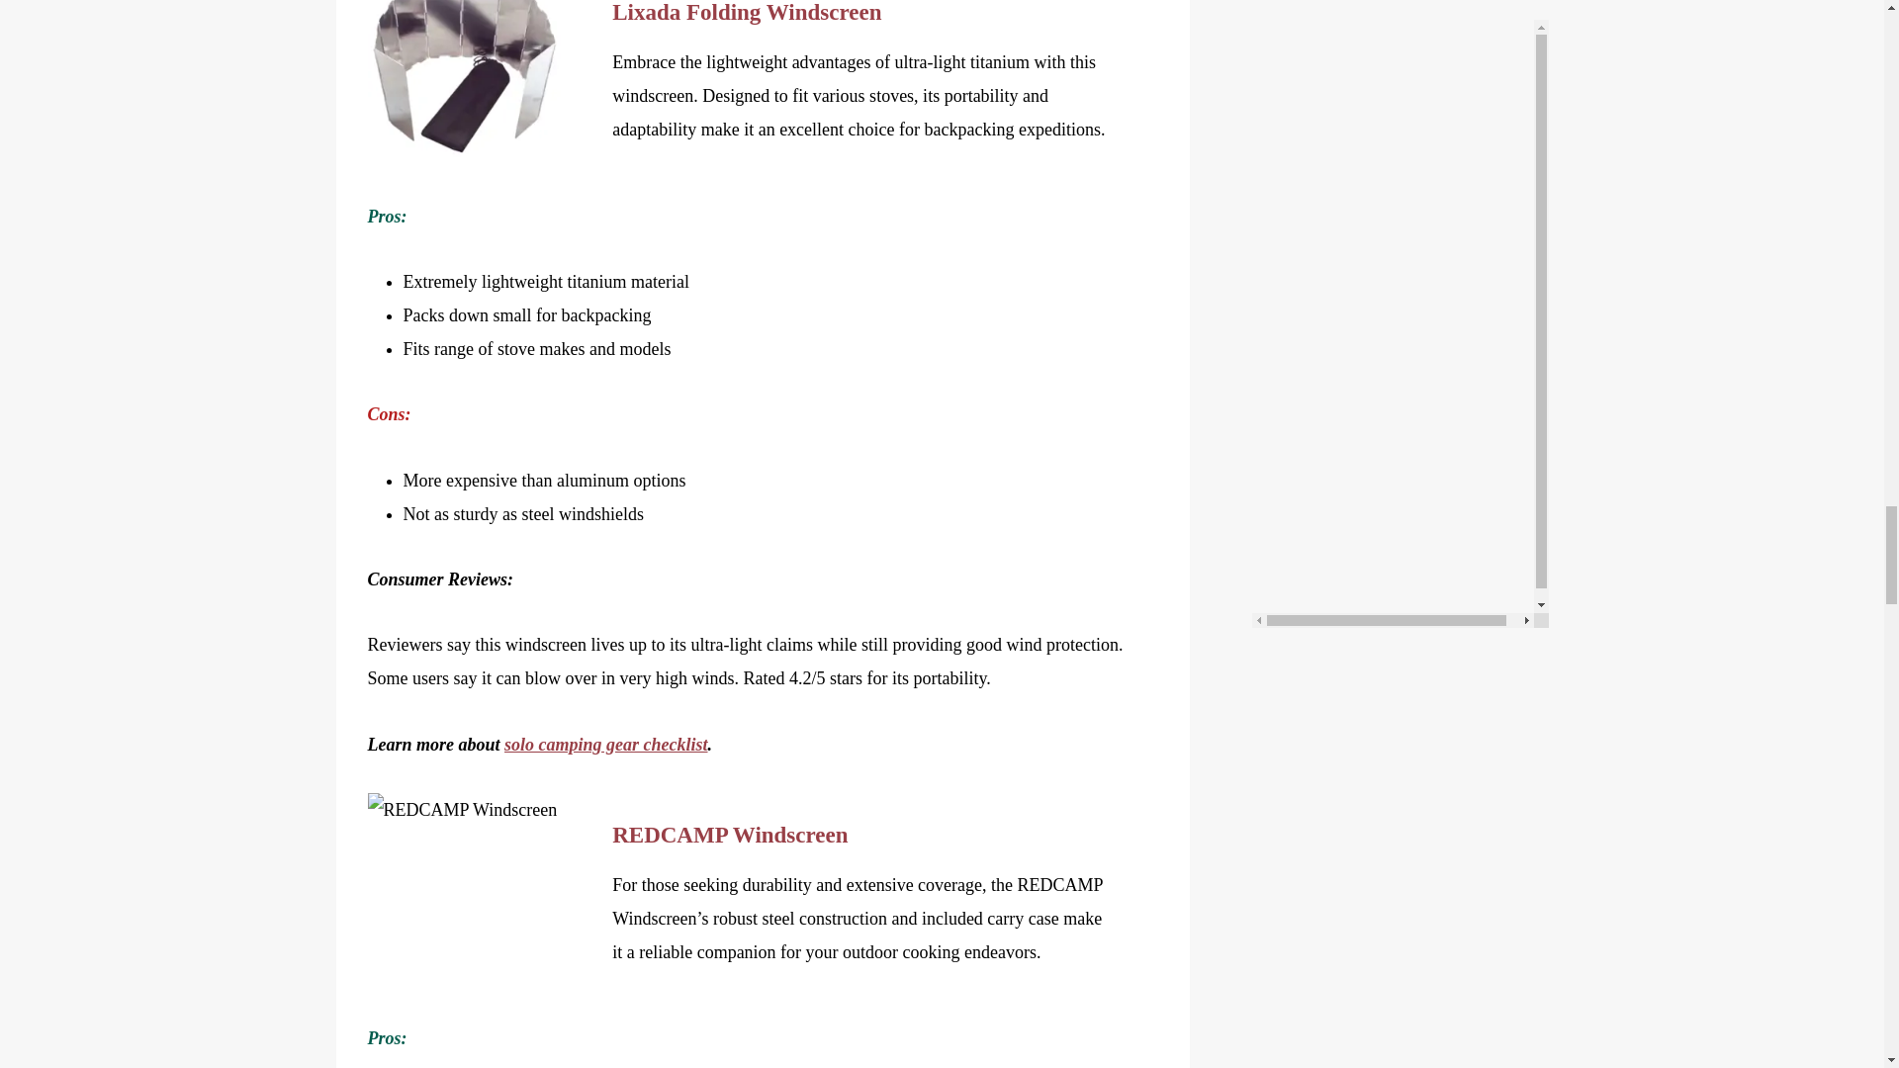  What do you see at coordinates (467, 892) in the screenshot?
I see `The Best Camping Stove Windshield For Windproof Cooking` at bounding box center [467, 892].